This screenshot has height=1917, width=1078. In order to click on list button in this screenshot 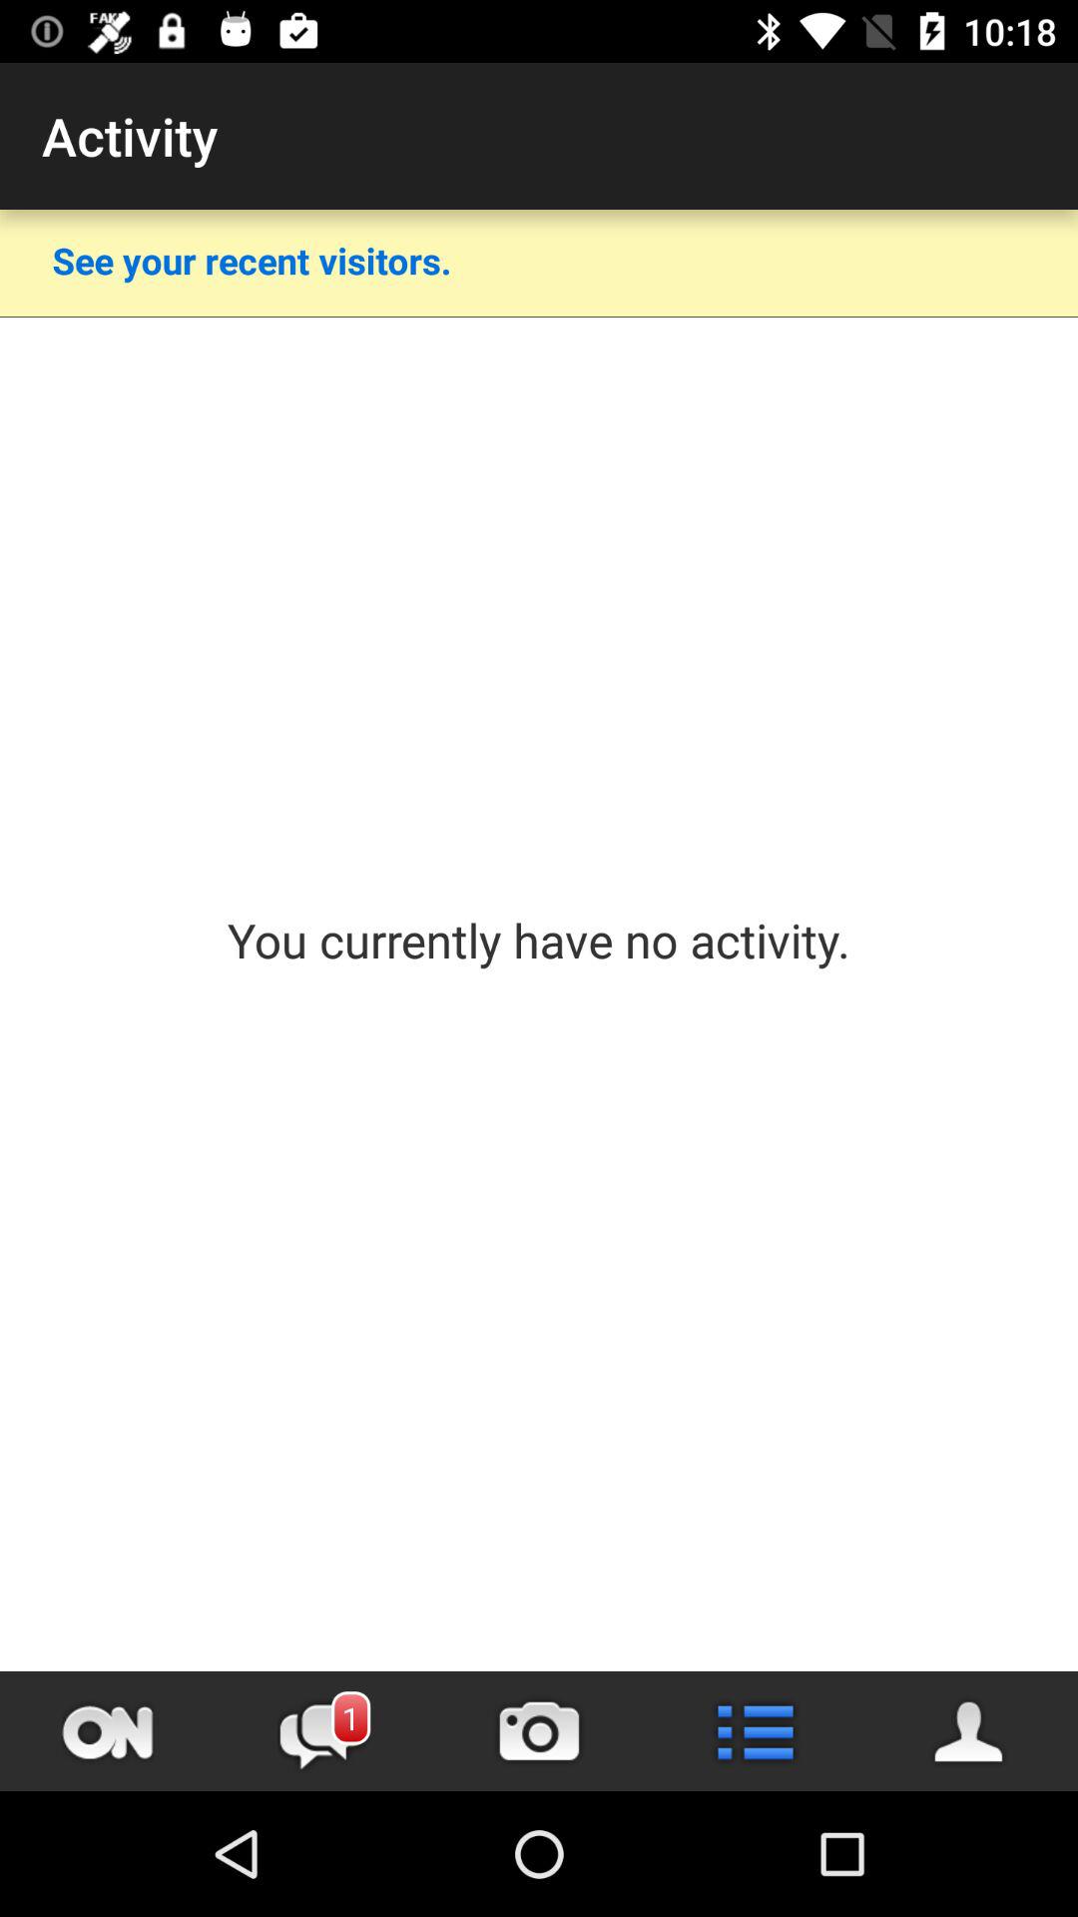, I will do `click(755, 1731)`.